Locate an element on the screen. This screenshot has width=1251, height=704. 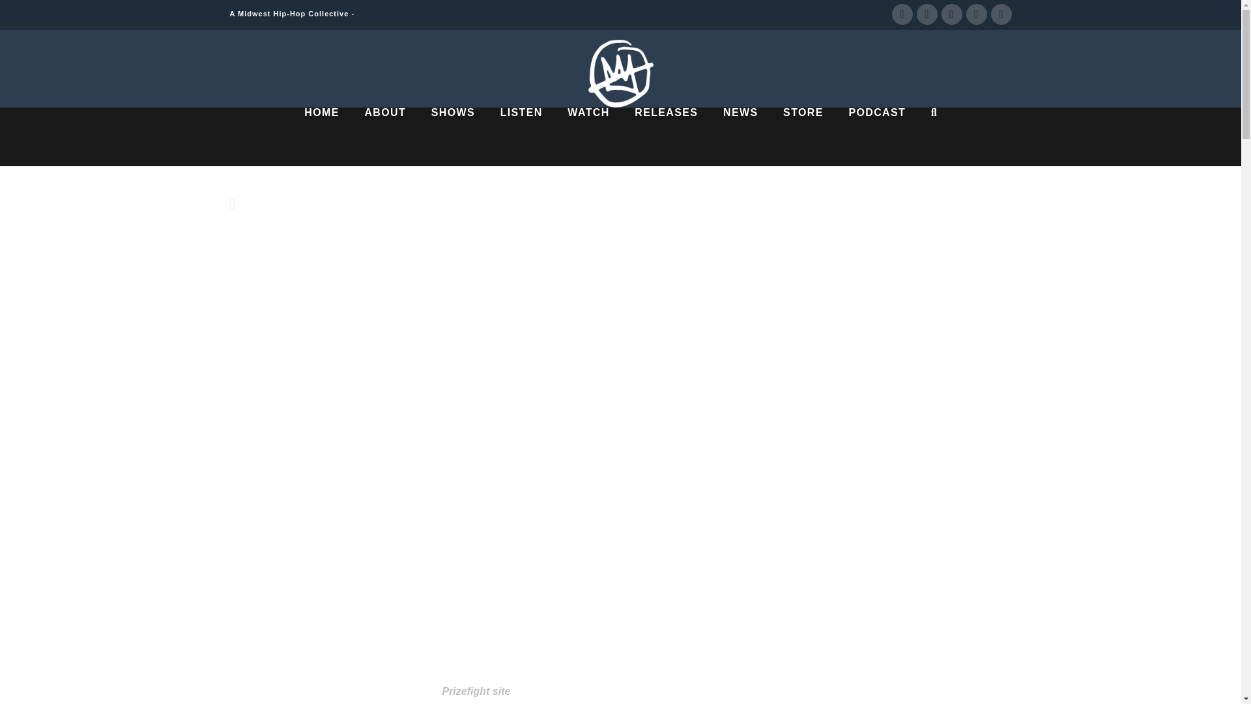
Prizefight site is located at coordinates (476, 691).